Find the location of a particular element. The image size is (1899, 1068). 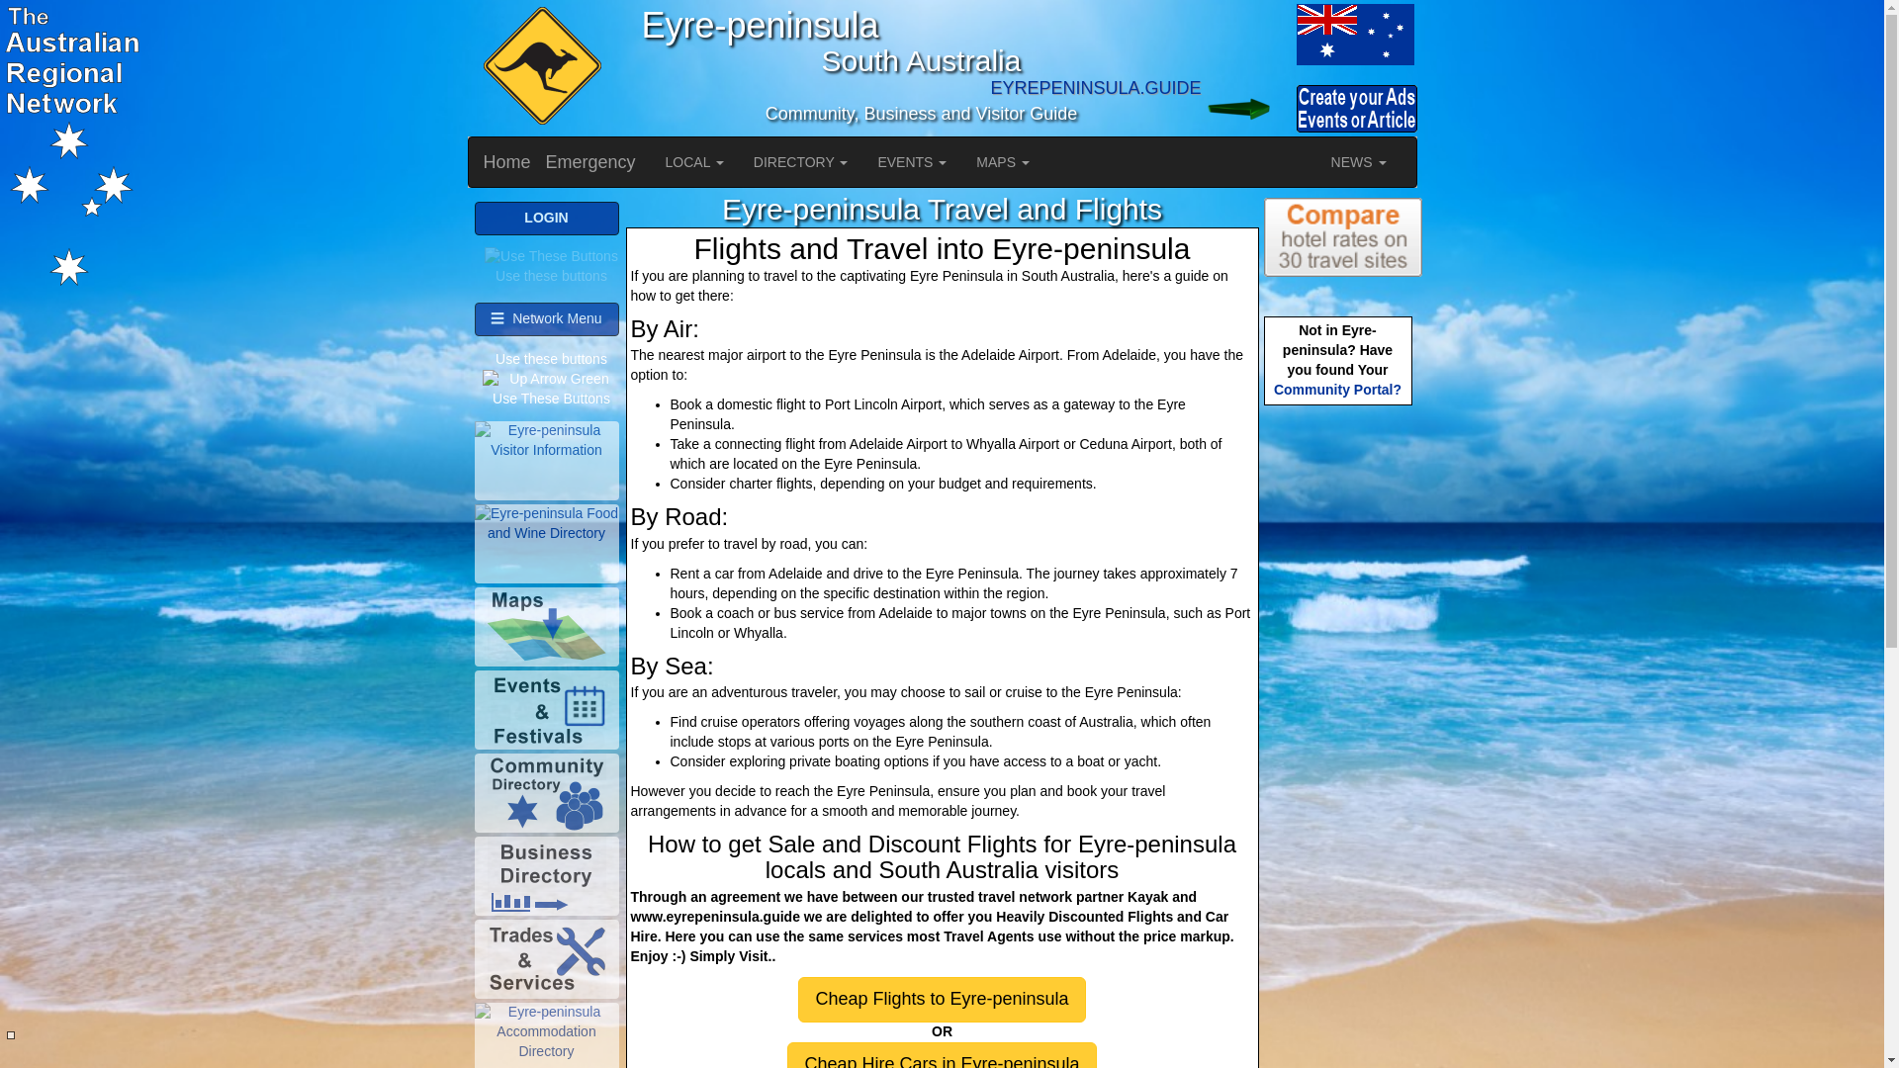

DIRECTORY is located at coordinates (801, 162).